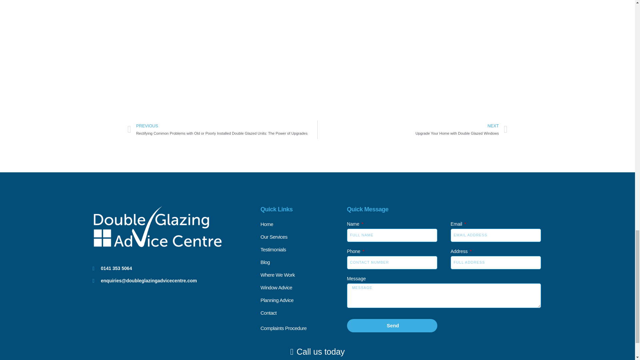 Image resolution: width=640 pixels, height=360 pixels. I want to click on Where We Work, so click(303, 275).